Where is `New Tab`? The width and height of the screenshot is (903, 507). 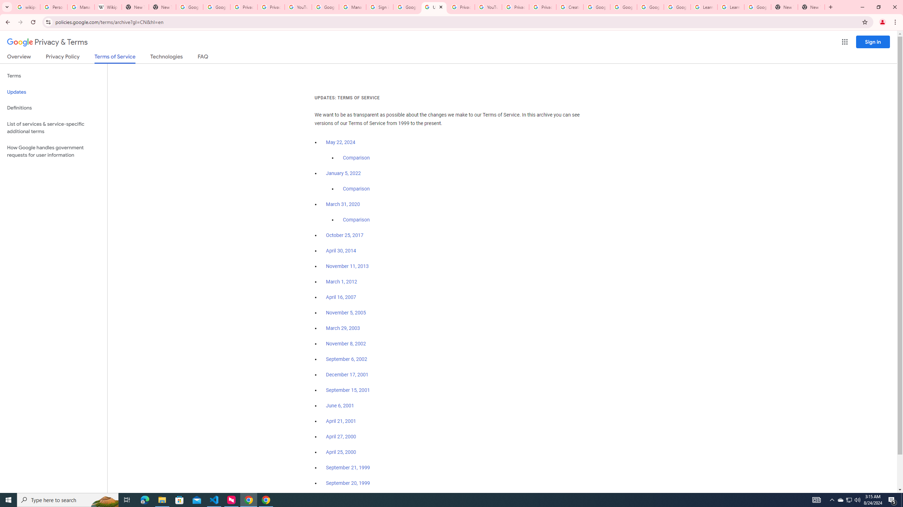
New Tab is located at coordinates (784, 7).